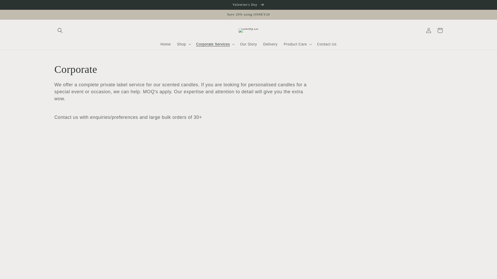 The height and width of the screenshot is (279, 497). I want to click on Log in, so click(429, 30).